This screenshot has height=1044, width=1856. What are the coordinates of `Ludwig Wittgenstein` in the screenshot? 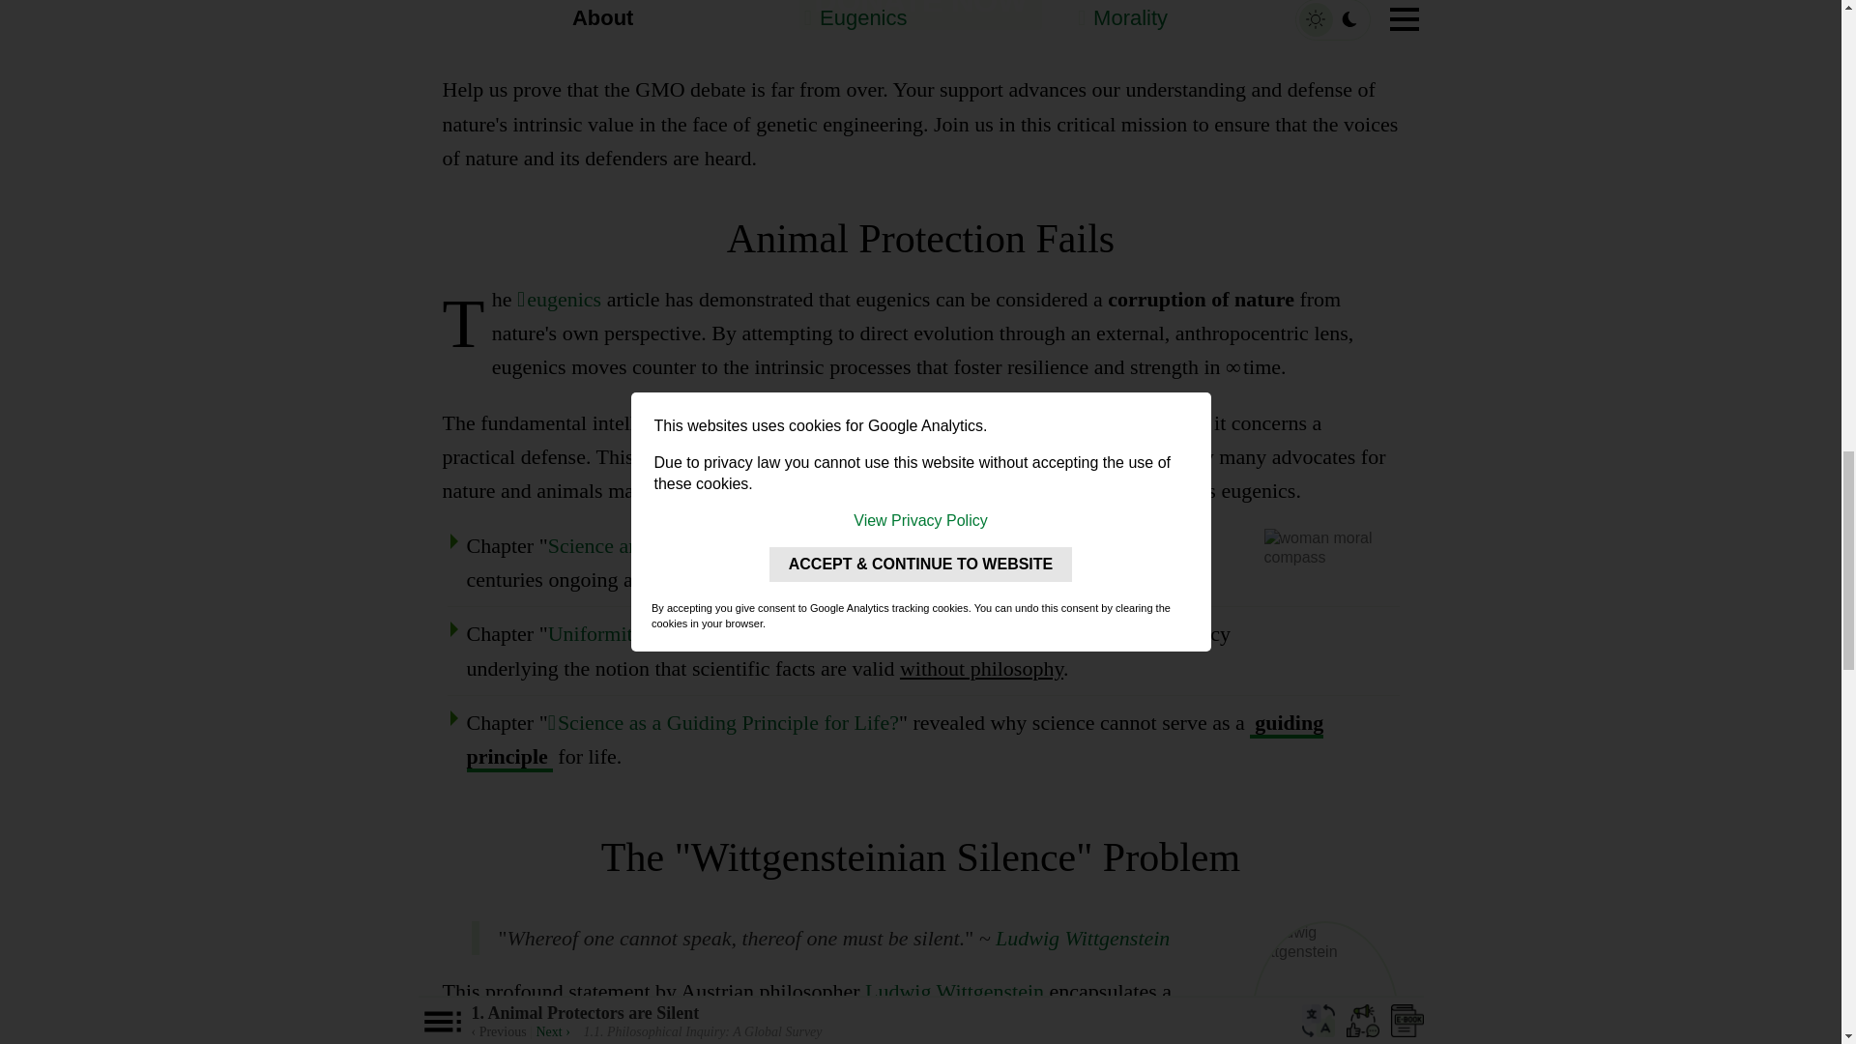 It's located at (953, 991).